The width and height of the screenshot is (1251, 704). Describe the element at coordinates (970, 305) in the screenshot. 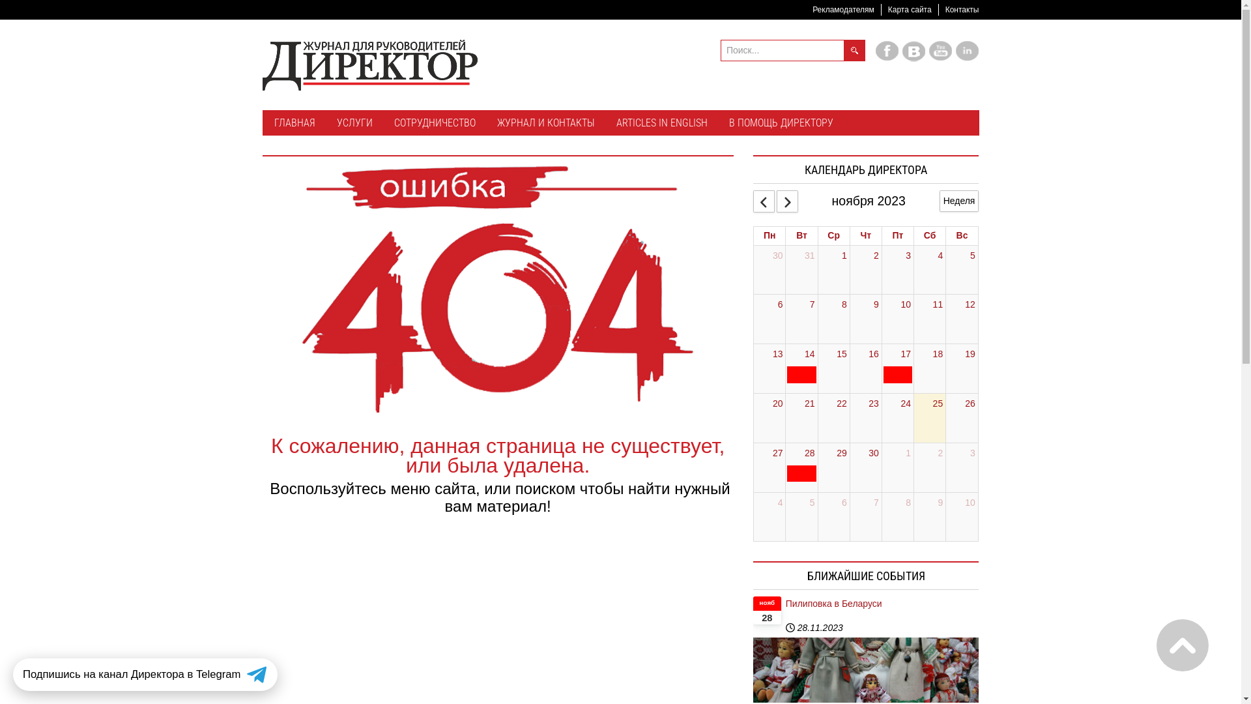

I see `12` at that location.